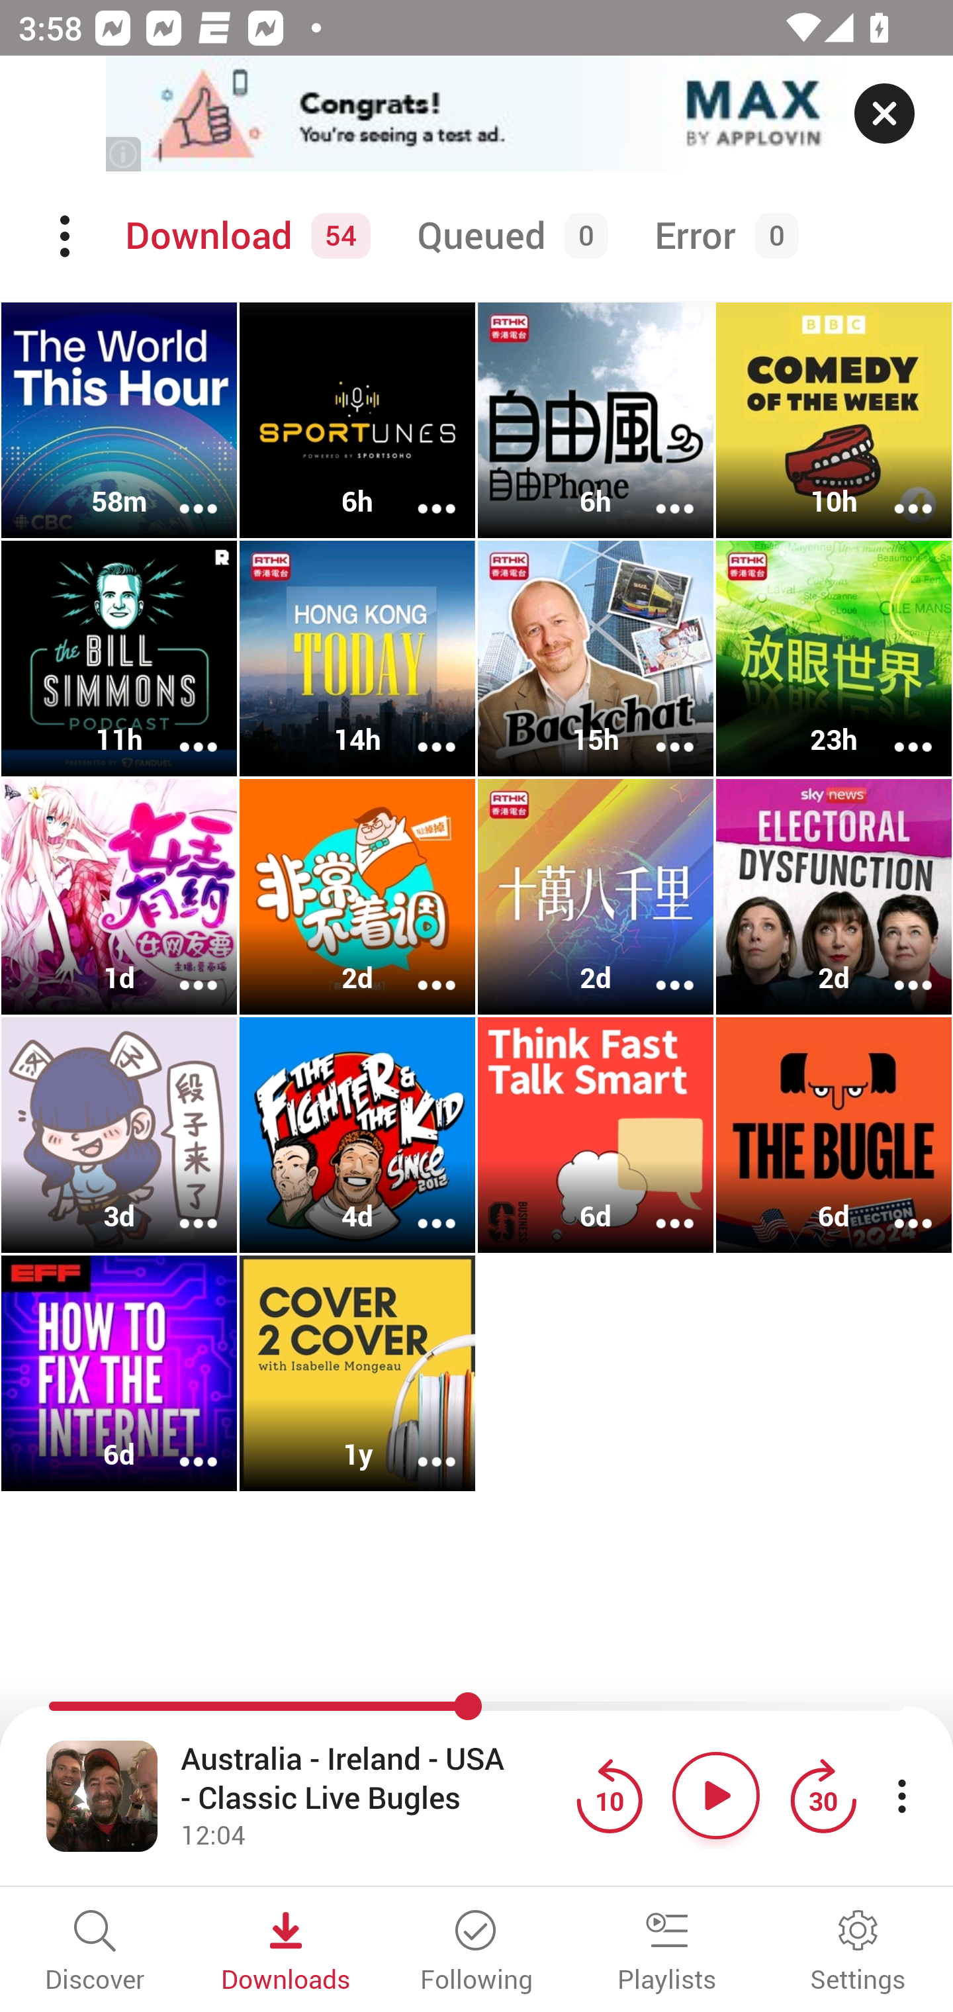 The image size is (953, 2012). I want to click on 放眼世界 23h More options More options, so click(834, 659).